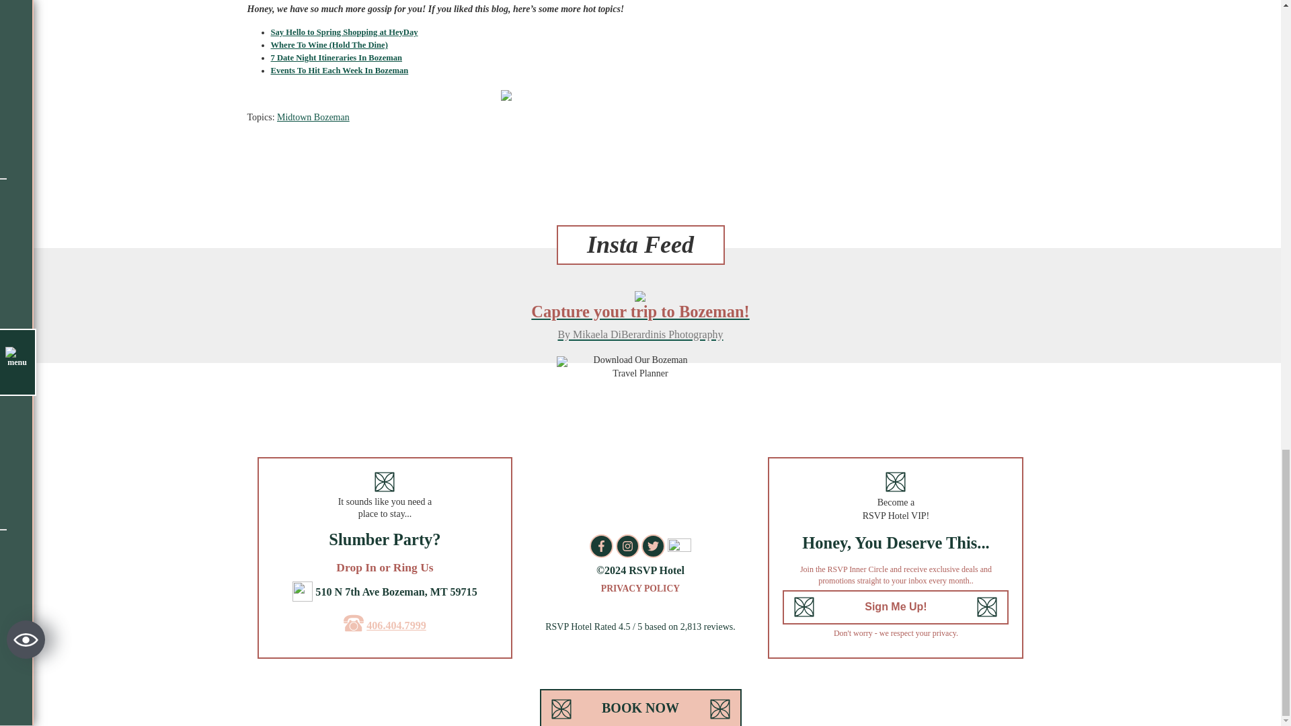 The image size is (1291, 726). I want to click on Events To Hit Each Week In Bozeman, so click(339, 71).